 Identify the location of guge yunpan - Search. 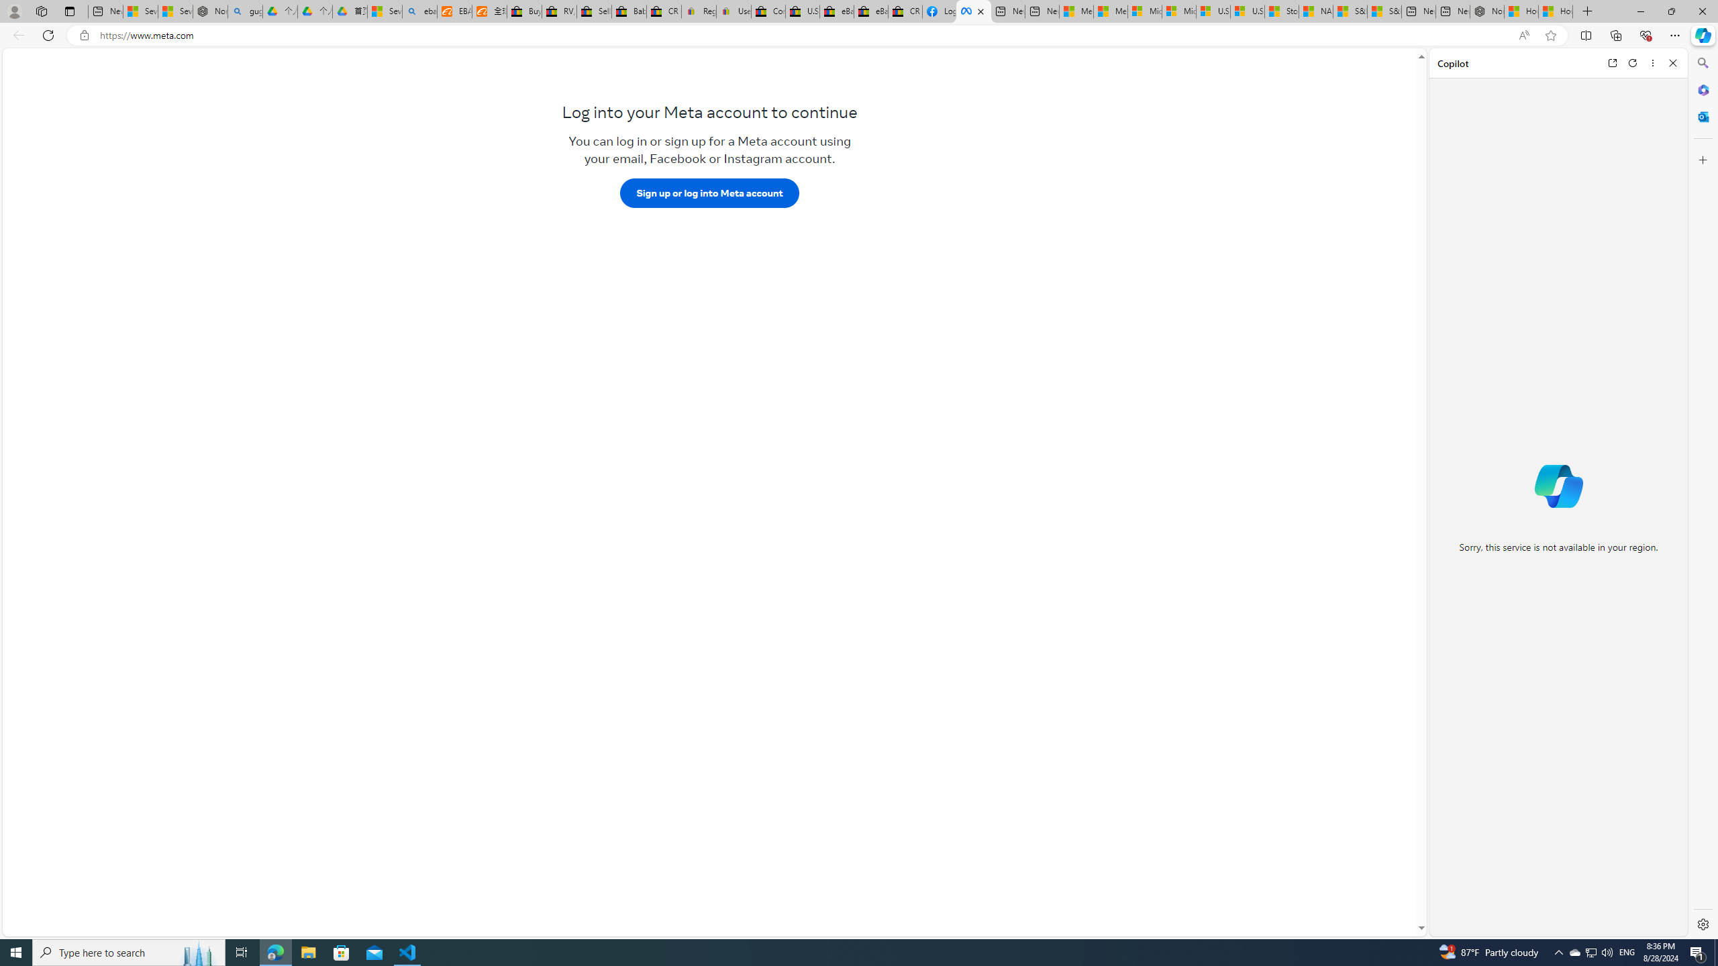
(244, 11).